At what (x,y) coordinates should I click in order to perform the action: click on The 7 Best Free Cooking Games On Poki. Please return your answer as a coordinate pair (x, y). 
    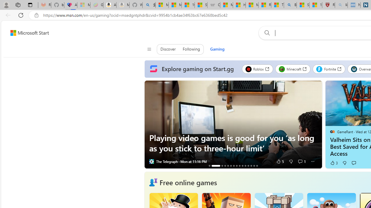
    Looking at the image, I should click on (237, 166).